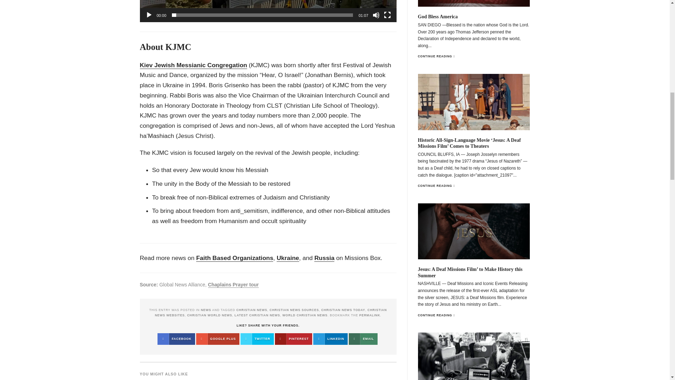 The width and height of the screenshot is (675, 380). Describe the element at coordinates (376, 15) in the screenshot. I see `Mute` at that location.